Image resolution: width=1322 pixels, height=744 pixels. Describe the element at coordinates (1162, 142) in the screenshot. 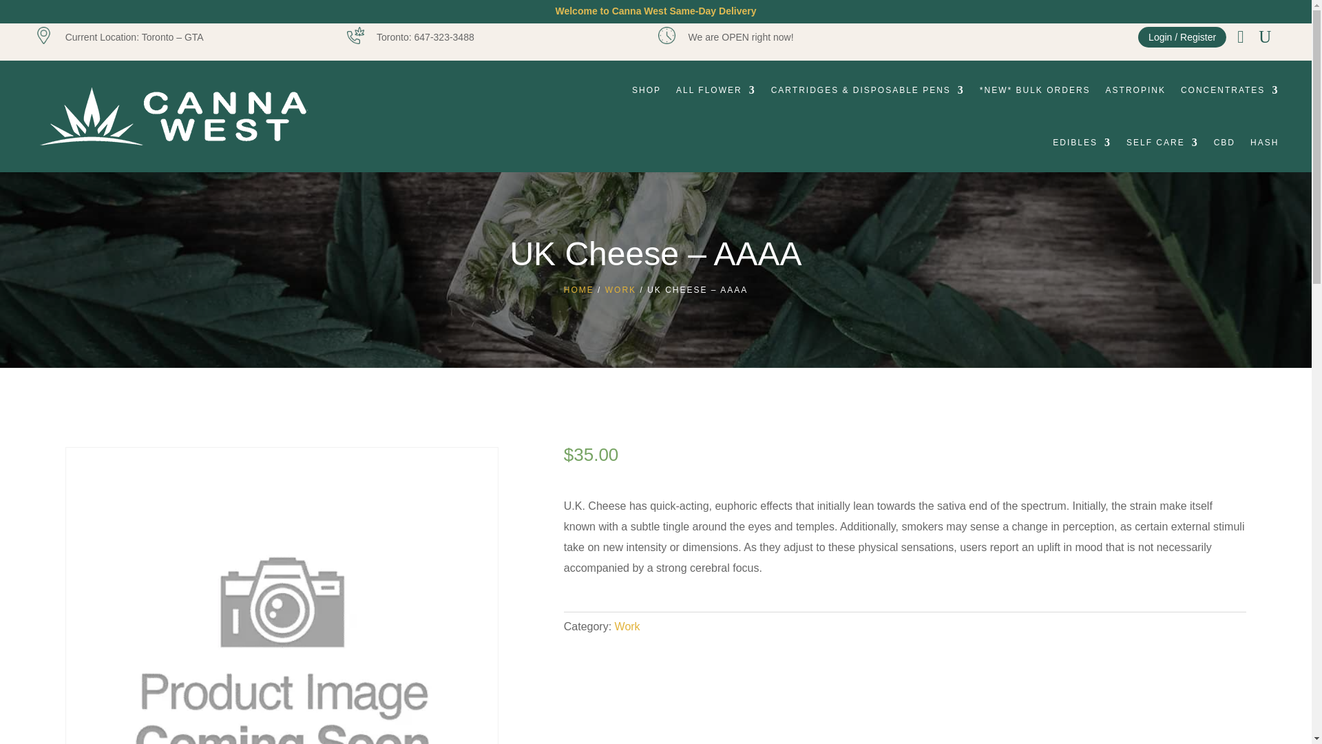

I see `SELF CARE` at that location.